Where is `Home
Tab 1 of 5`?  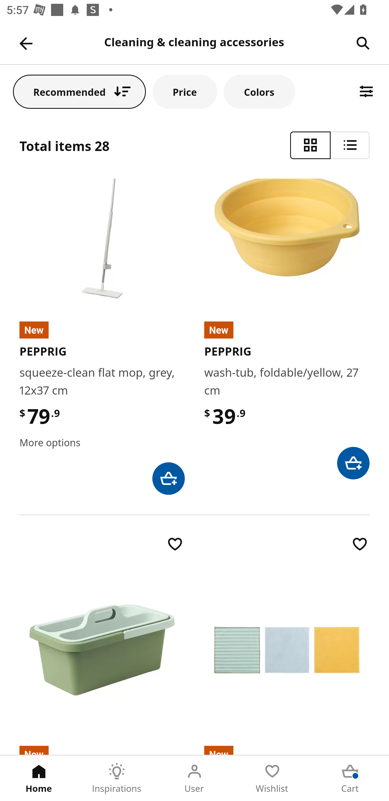 Home
Tab 1 of 5 is located at coordinates (39, 778).